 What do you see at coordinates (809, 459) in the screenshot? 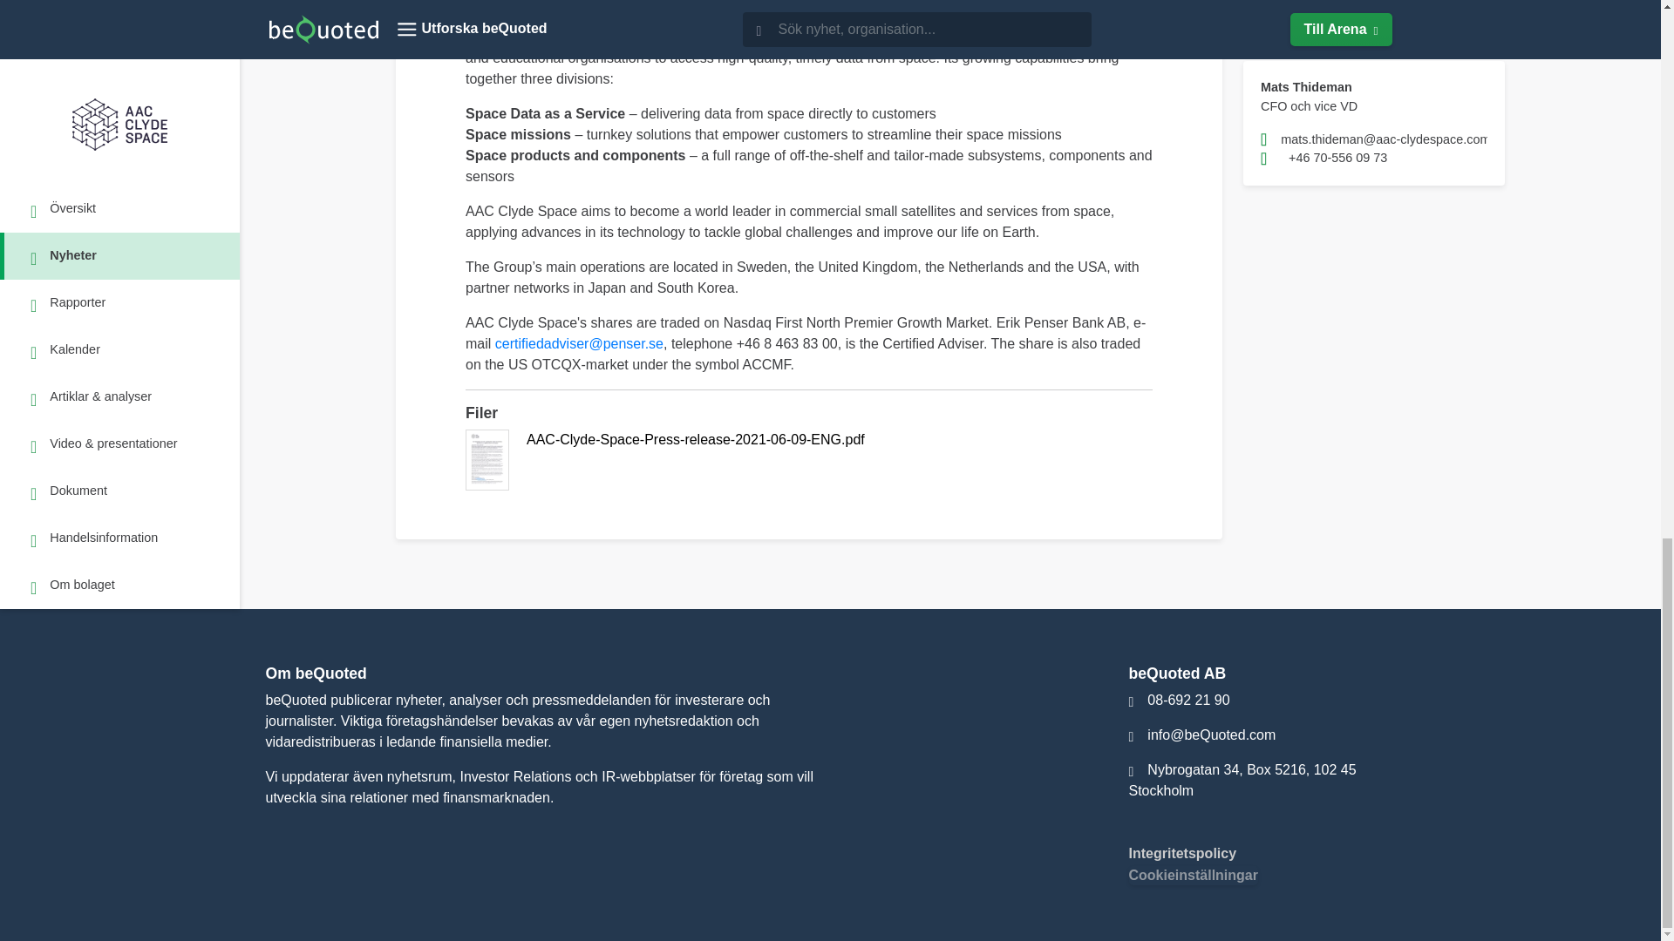
I see `AAC-Clyde-Space-Press-release-2021-06-09-ENG.pdf` at bounding box center [809, 459].